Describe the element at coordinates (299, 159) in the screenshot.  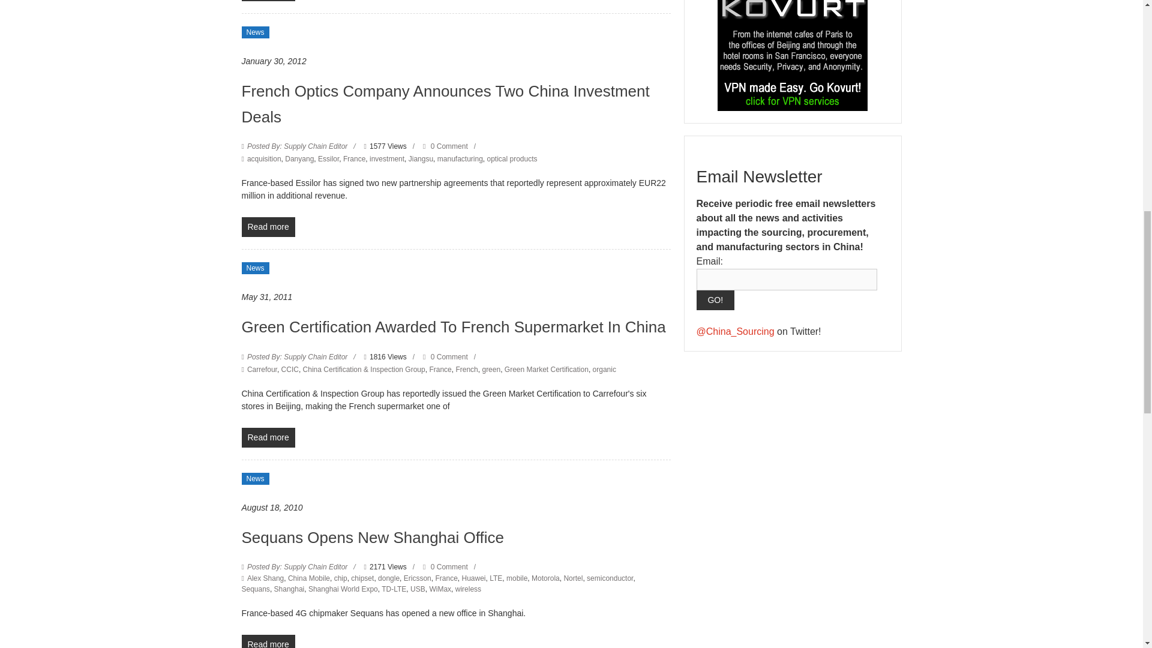
I see `Danyang` at that location.